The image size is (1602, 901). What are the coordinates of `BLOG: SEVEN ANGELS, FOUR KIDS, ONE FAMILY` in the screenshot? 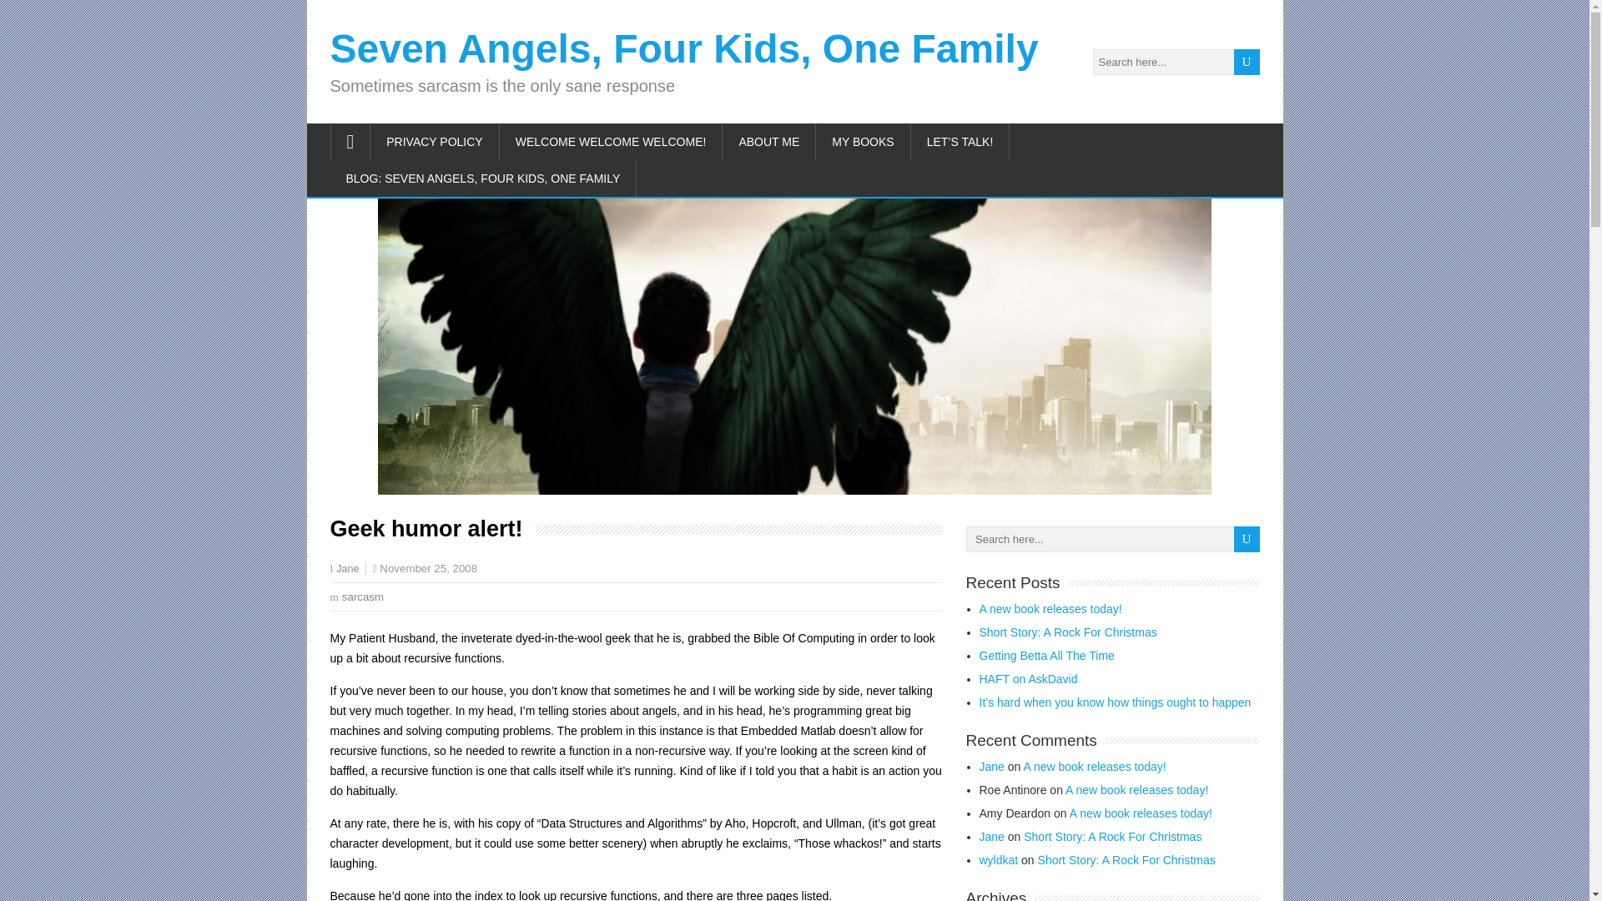 It's located at (484, 179).